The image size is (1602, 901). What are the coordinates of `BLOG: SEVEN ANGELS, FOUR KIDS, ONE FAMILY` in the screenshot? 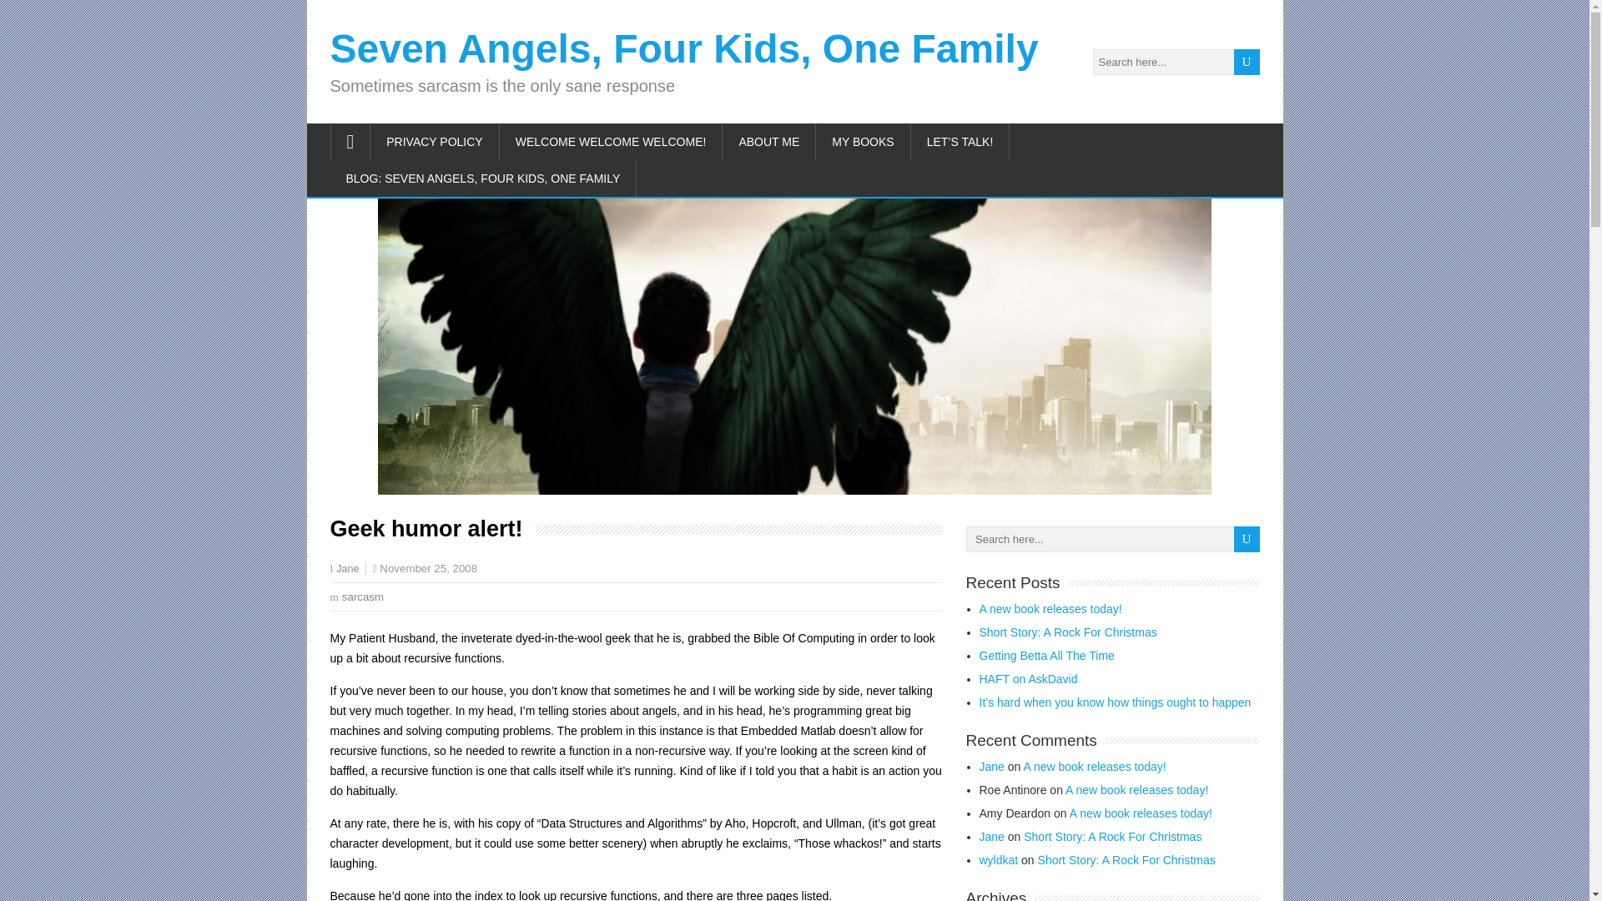 It's located at (484, 179).